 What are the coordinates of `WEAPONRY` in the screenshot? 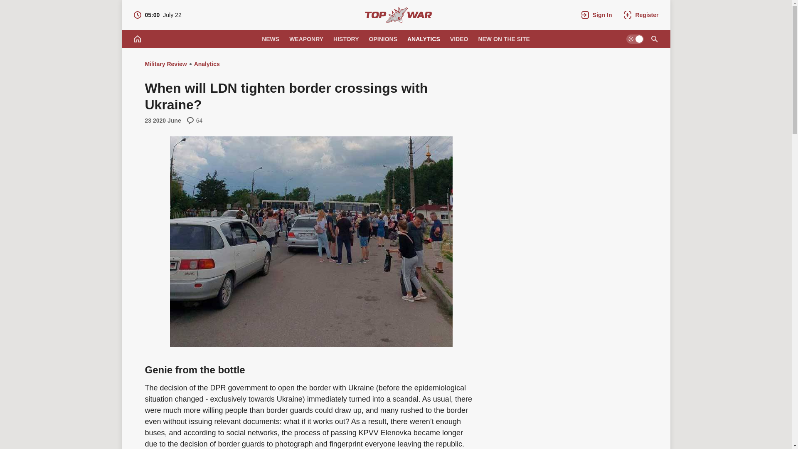 It's located at (306, 39).